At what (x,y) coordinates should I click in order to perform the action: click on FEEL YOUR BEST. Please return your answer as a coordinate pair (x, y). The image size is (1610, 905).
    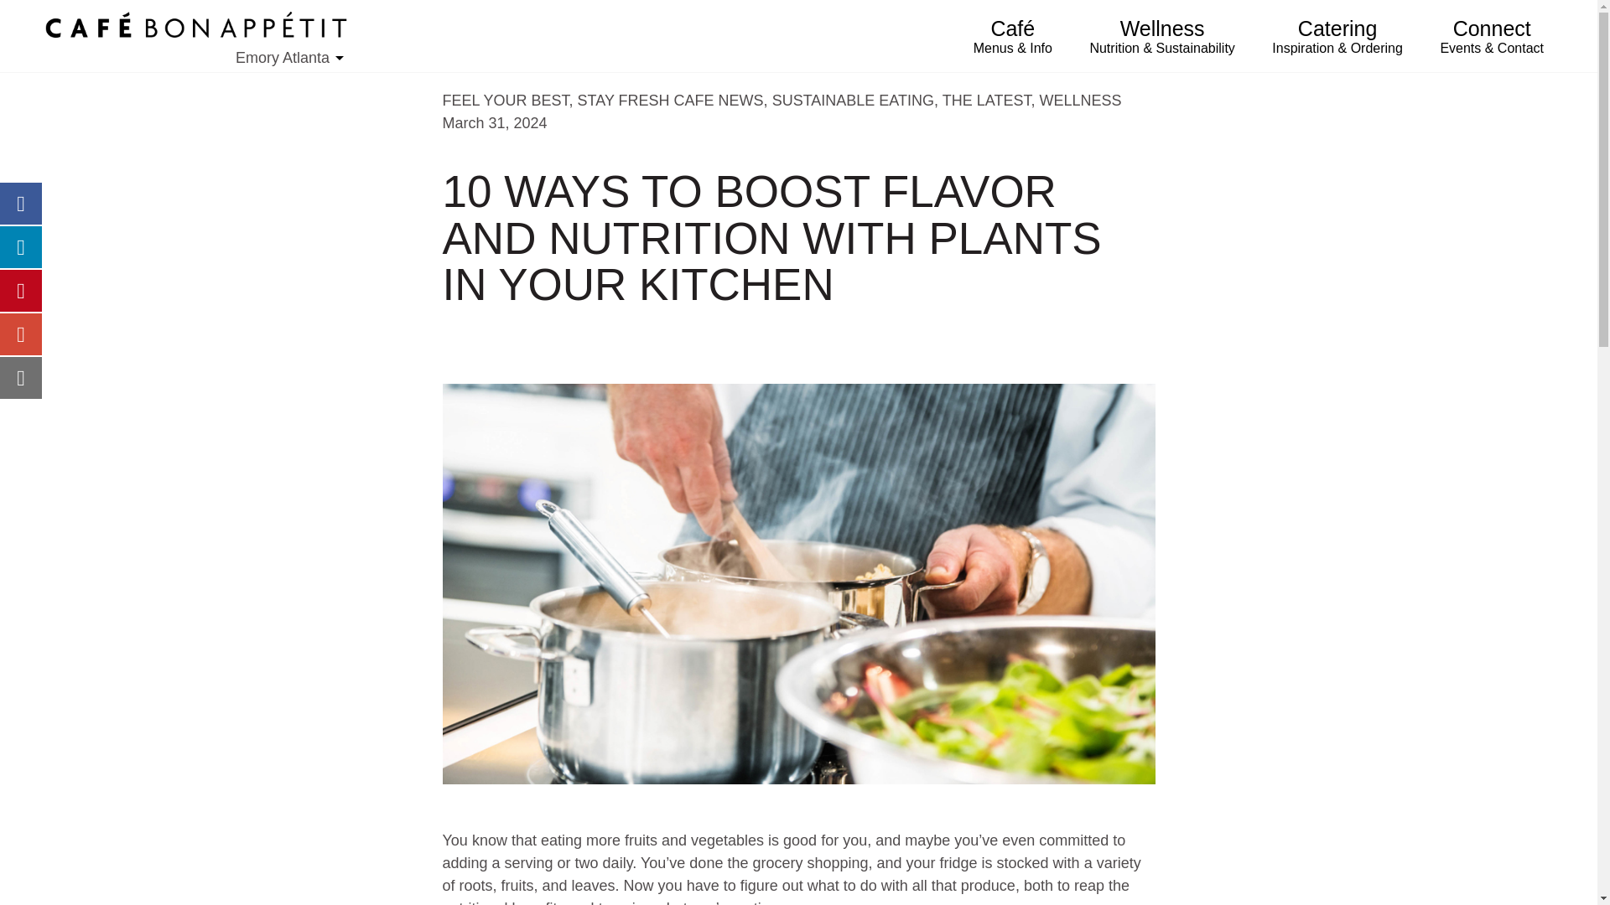
    Looking at the image, I should click on (506, 101).